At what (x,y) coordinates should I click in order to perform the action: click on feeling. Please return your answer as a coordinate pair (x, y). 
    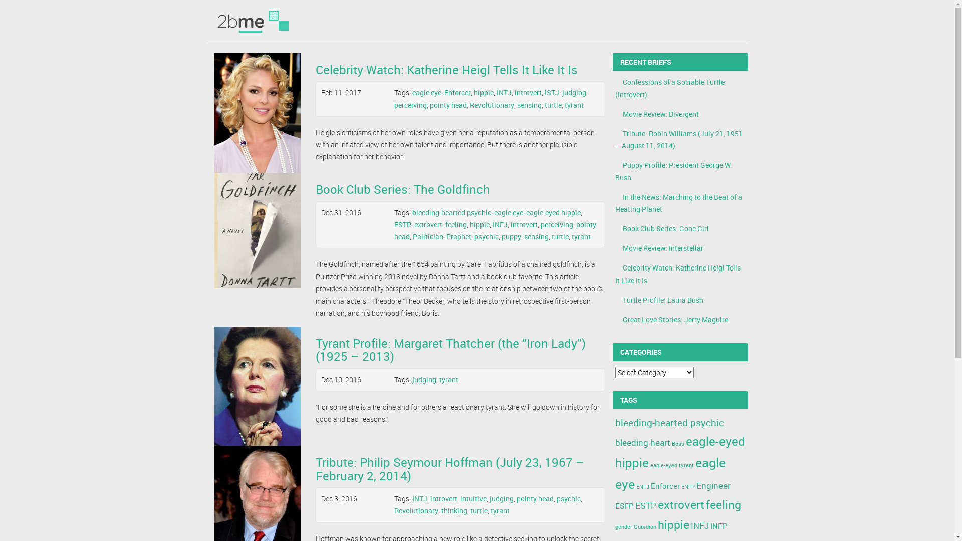
    Looking at the image, I should click on (723, 505).